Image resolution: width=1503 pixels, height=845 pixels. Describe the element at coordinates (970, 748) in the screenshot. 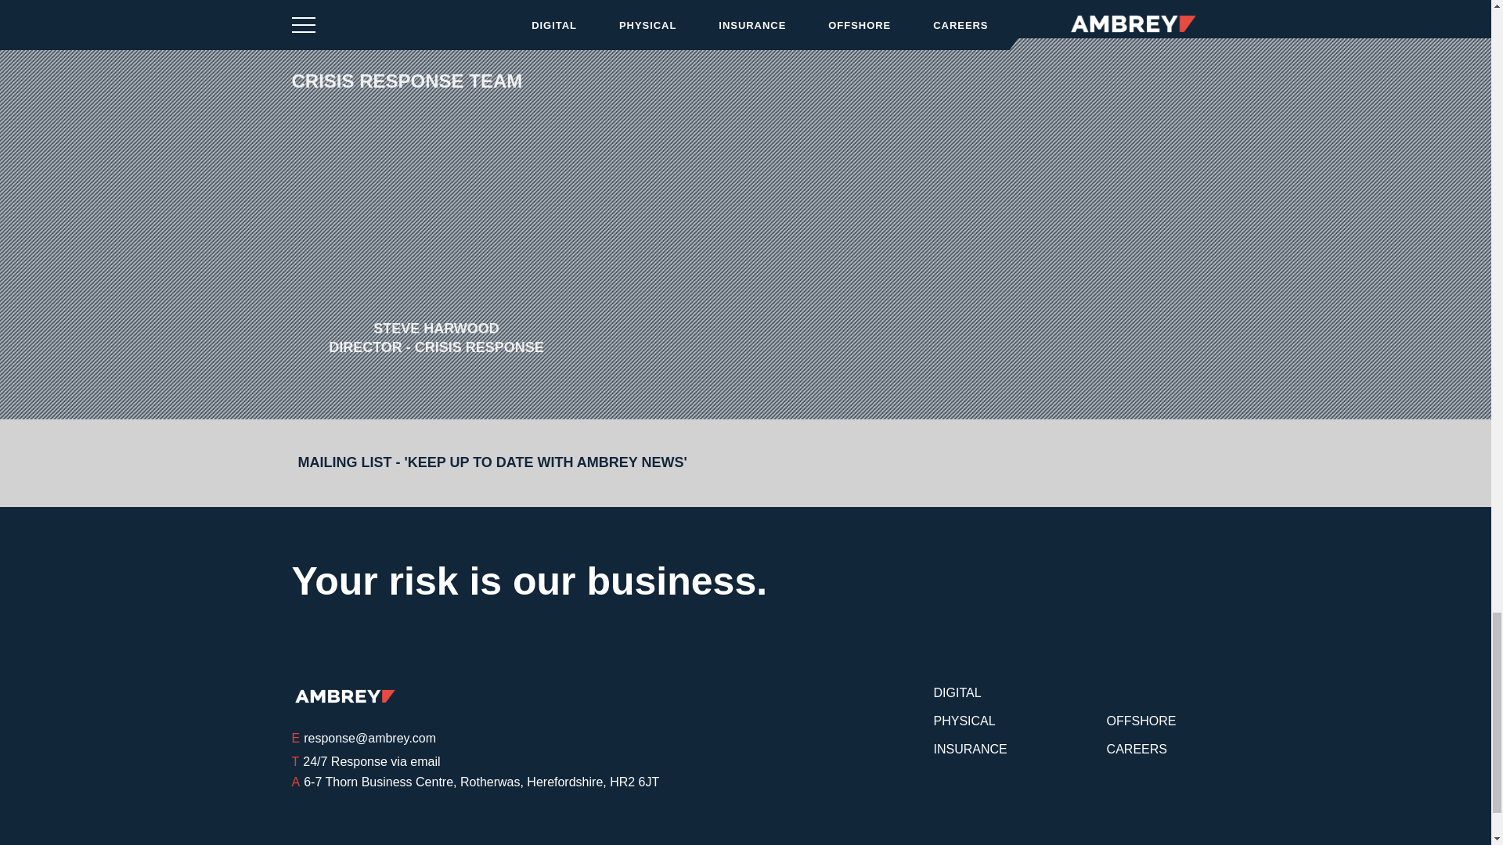

I see `INSURANCE` at that location.